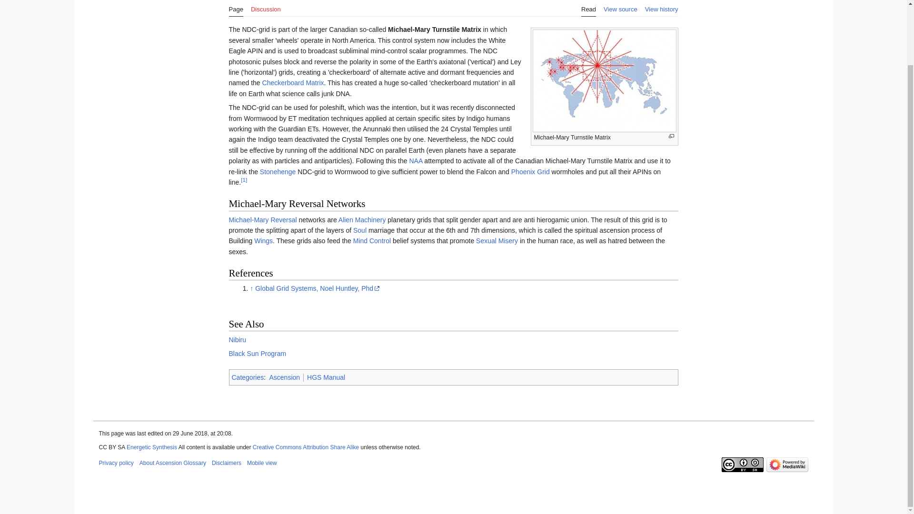 This screenshot has width=914, height=514. I want to click on Page, so click(236, 8).